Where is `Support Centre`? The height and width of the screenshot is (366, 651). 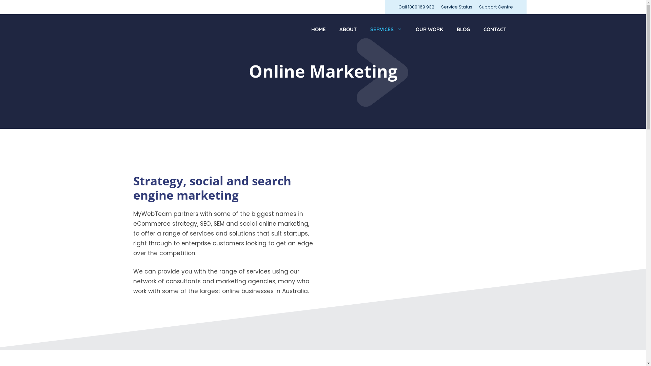
Support Centre is located at coordinates (496, 7).